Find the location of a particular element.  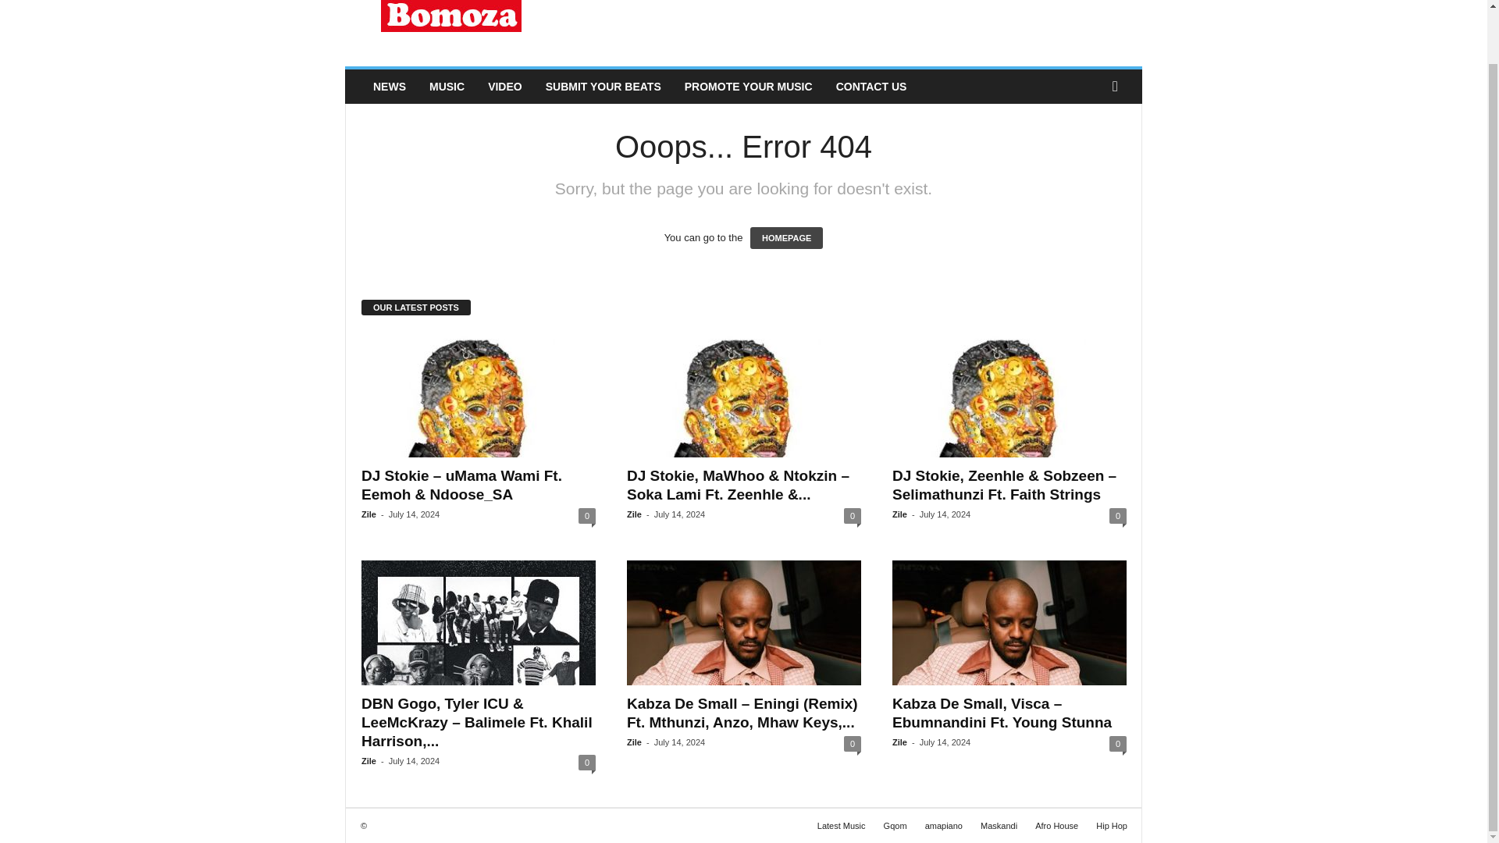

0 is located at coordinates (852, 515).